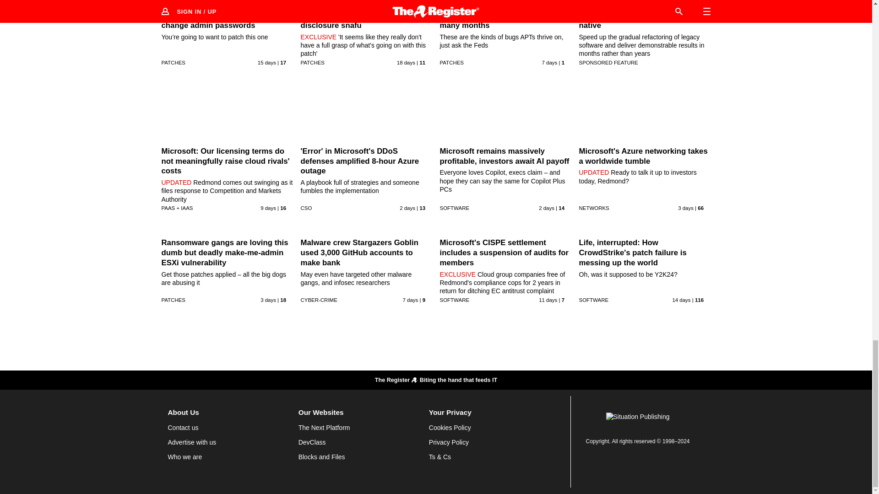 Image resolution: width=879 pixels, height=494 pixels. What do you see at coordinates (268, 208) in the screenshot?
I see `24 Jul 2024 11:34` at bounding box center [268, 208].